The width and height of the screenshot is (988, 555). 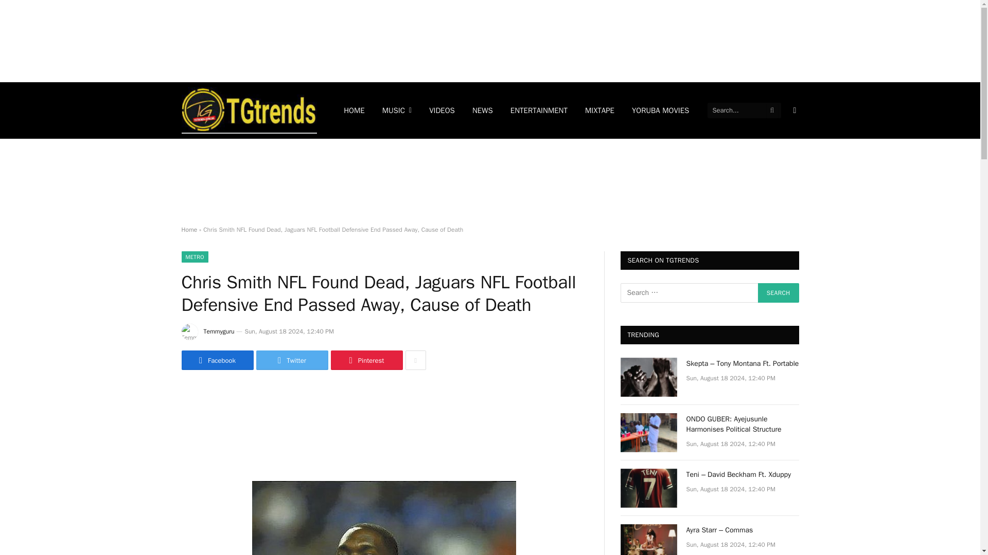 I want to click on Home, so click(x=188, y=229).